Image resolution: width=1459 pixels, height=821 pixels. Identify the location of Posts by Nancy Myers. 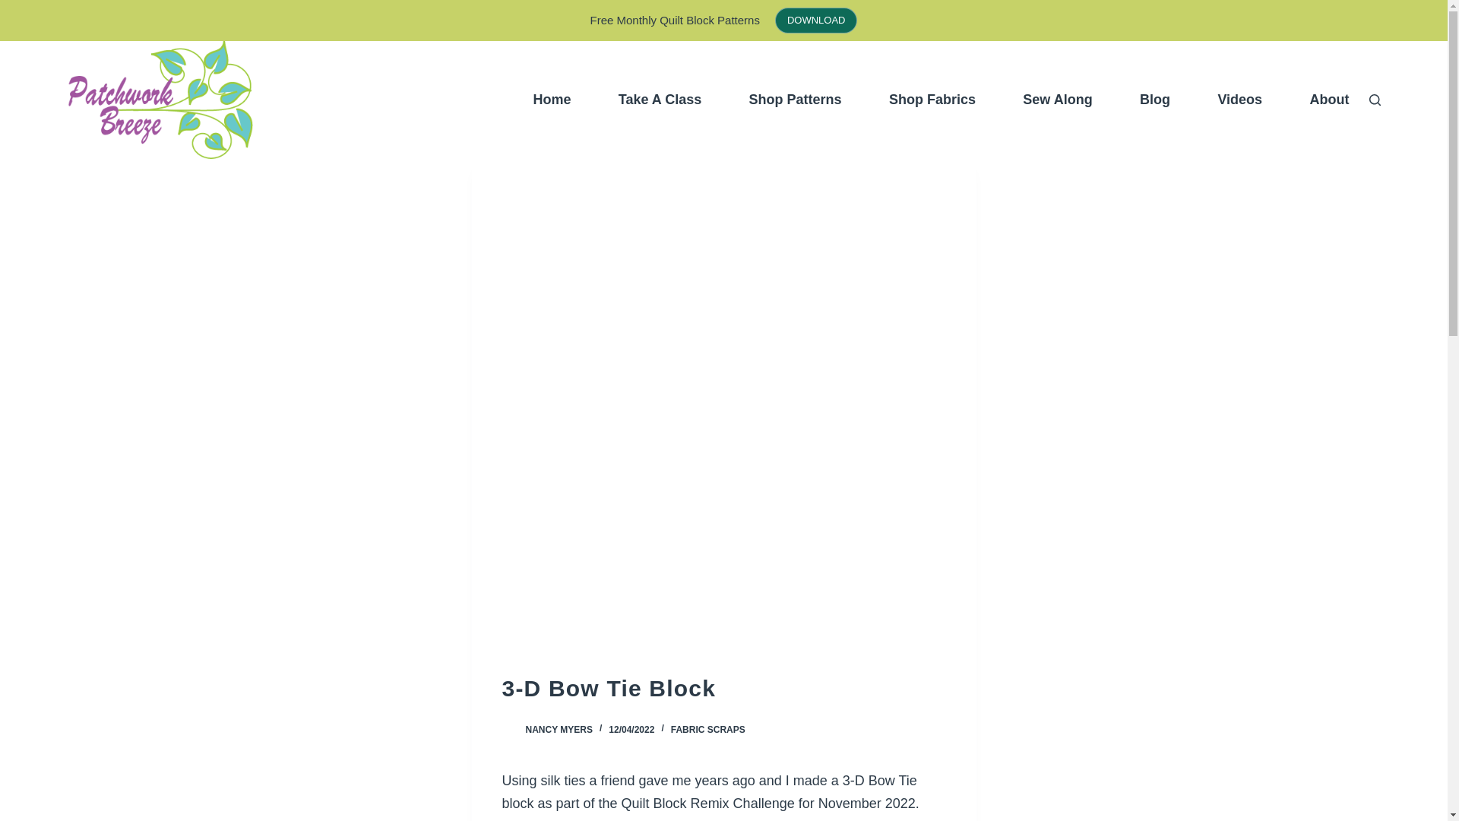
(559, 729).